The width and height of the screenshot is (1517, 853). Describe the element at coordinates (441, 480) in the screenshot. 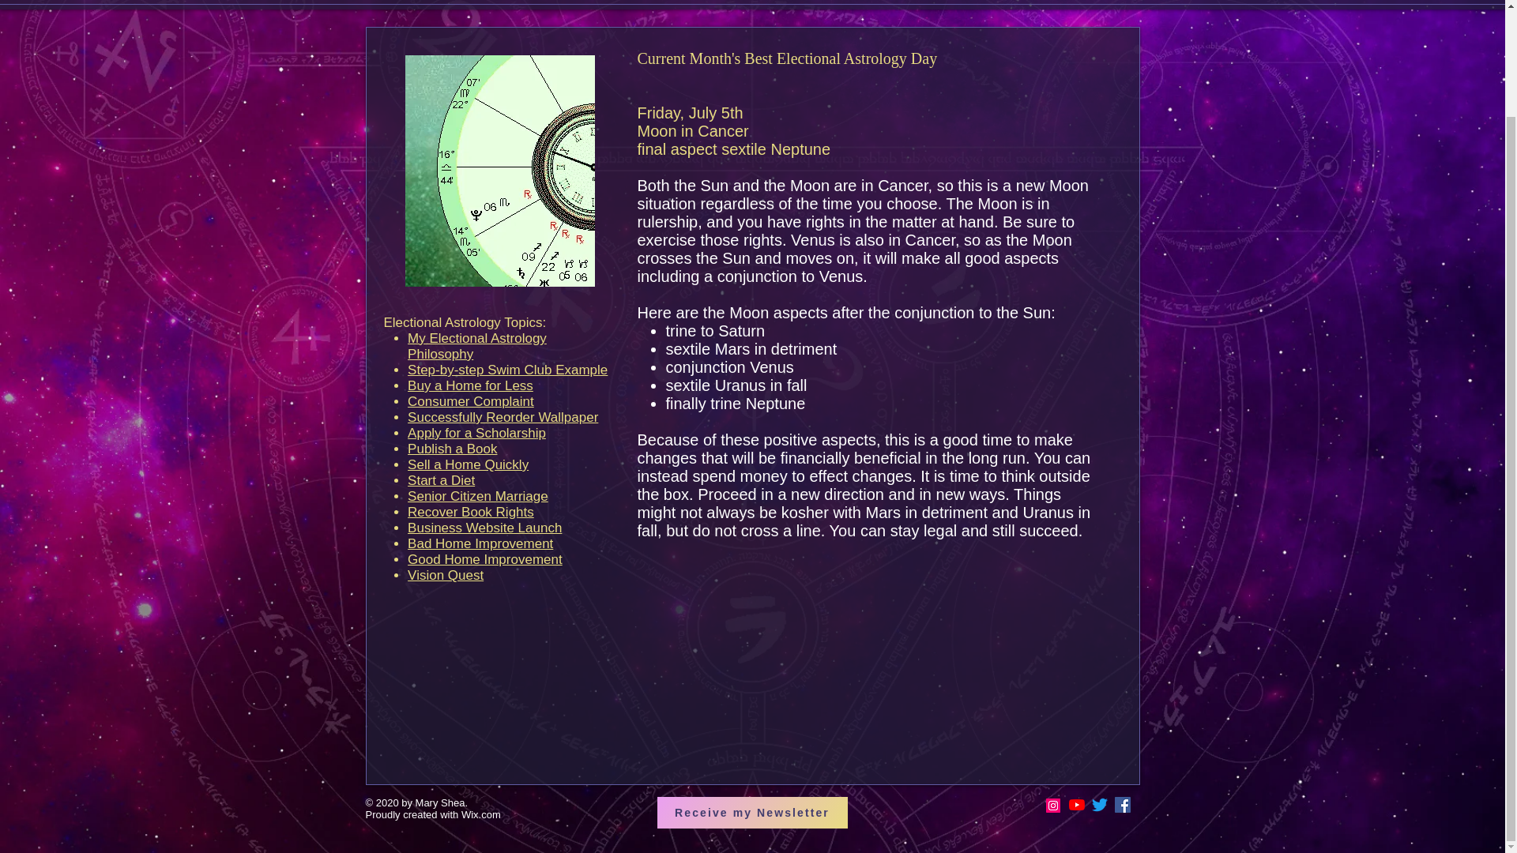

I see `Start a Diet` at that location.